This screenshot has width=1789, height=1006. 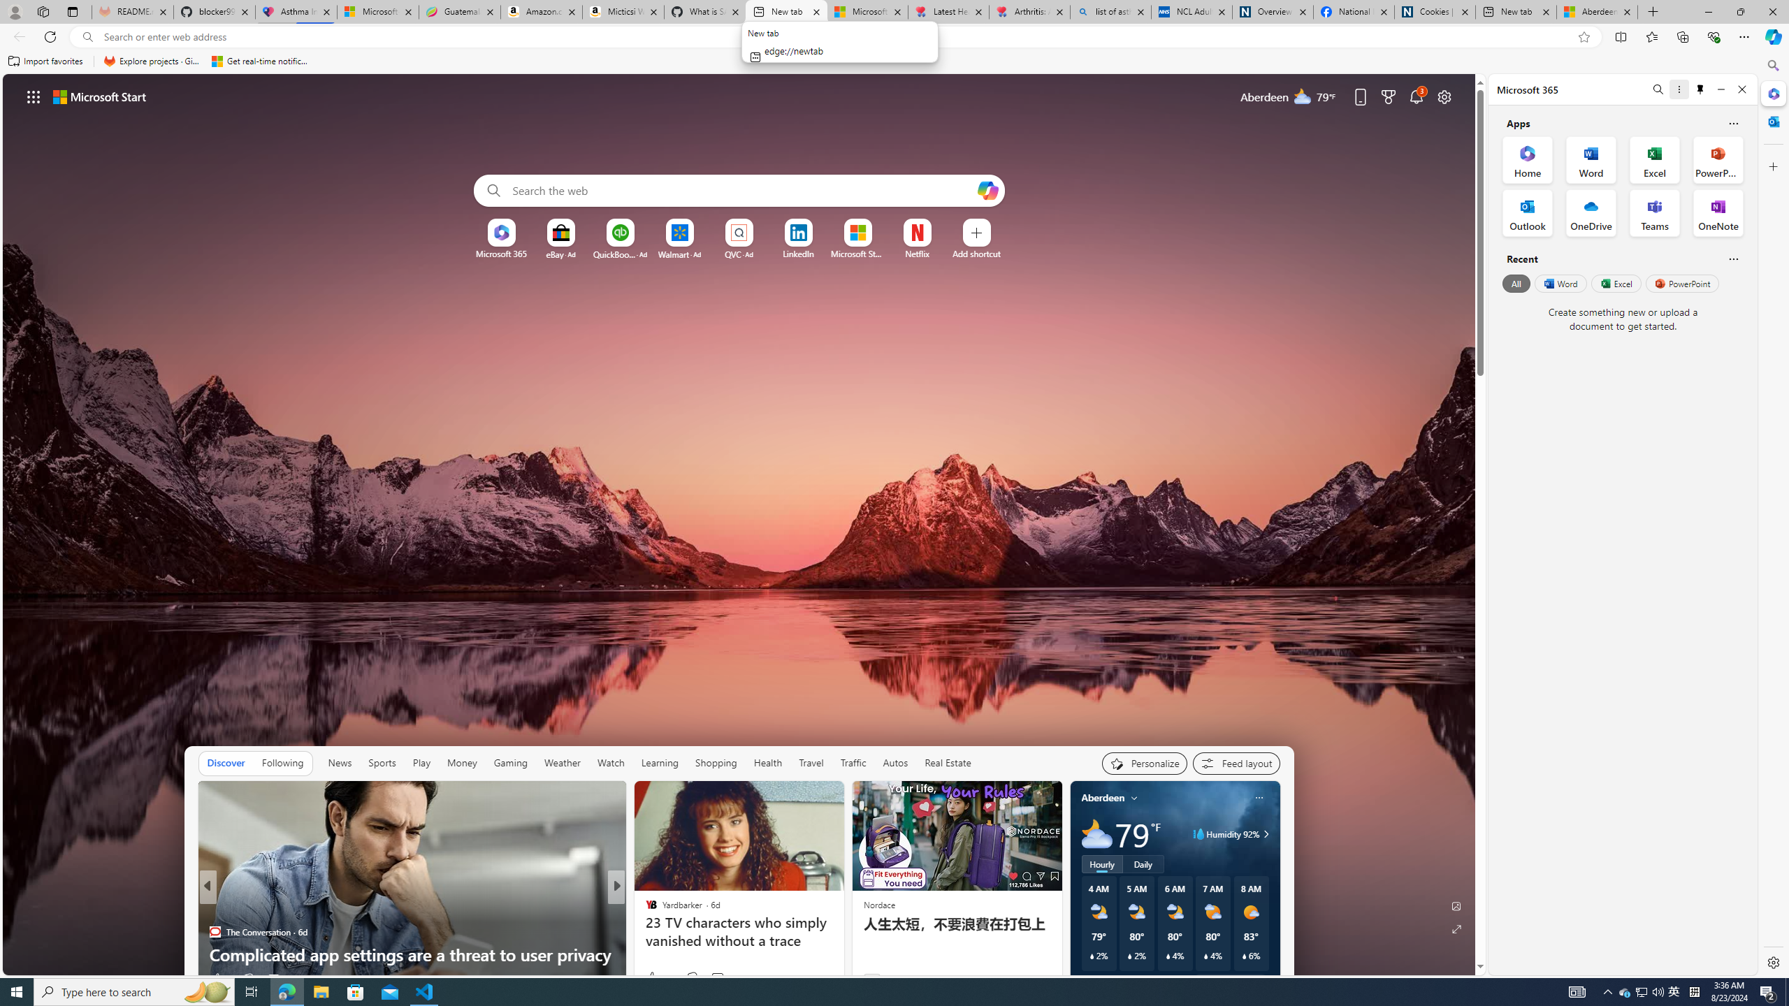 What do you see at coordinates (1516, 284) in the screenshot?
I see `All` at bounding box center [1516, 284].